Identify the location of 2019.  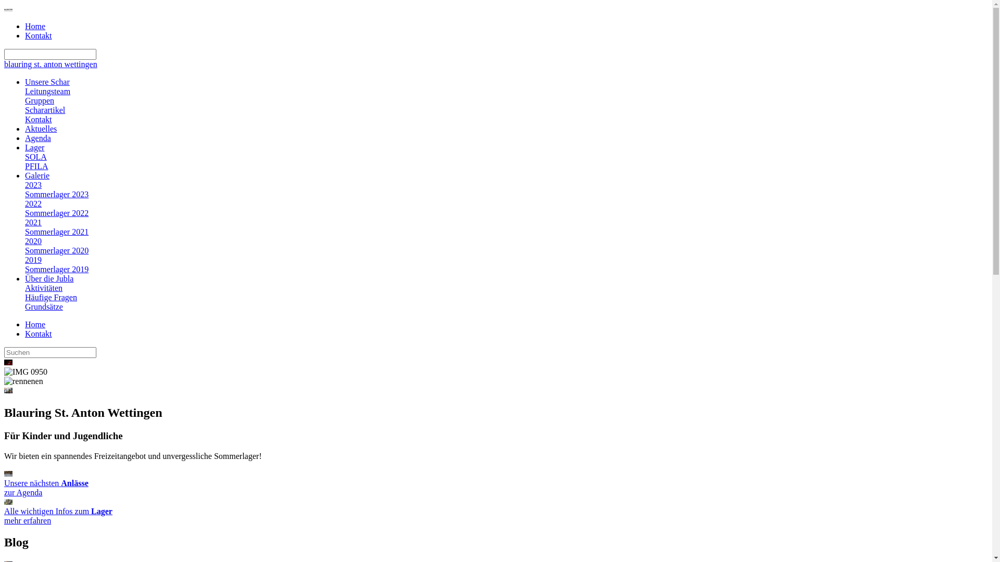
(33, 260).